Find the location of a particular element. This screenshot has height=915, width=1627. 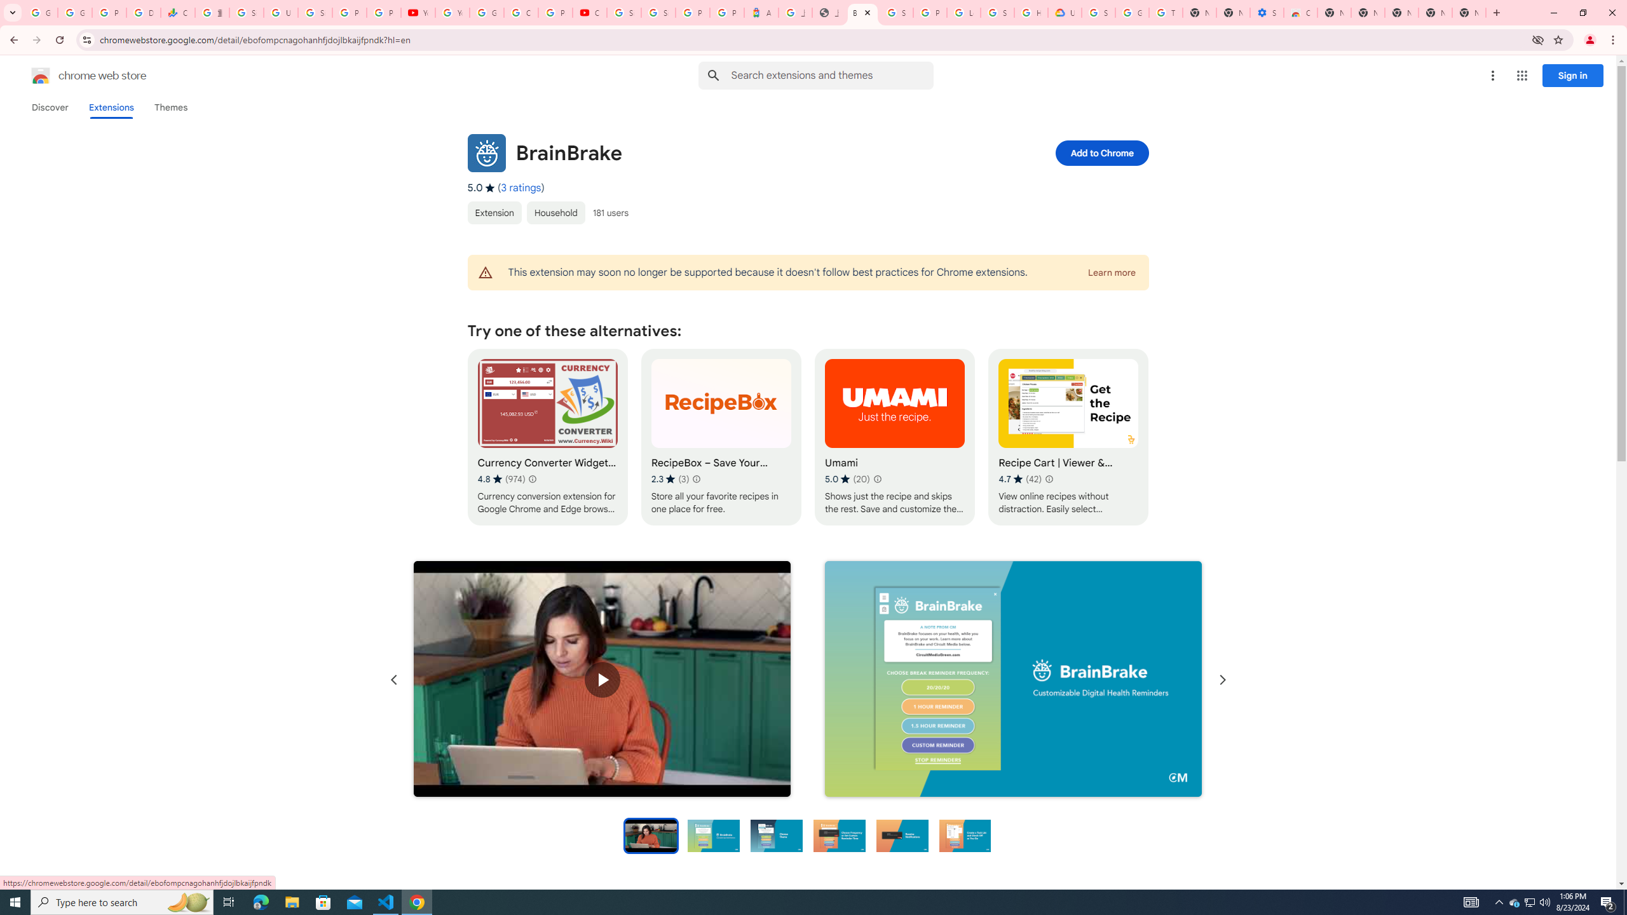

BrainBrake - Chrome Web Store is located at coordinates (862, 13).